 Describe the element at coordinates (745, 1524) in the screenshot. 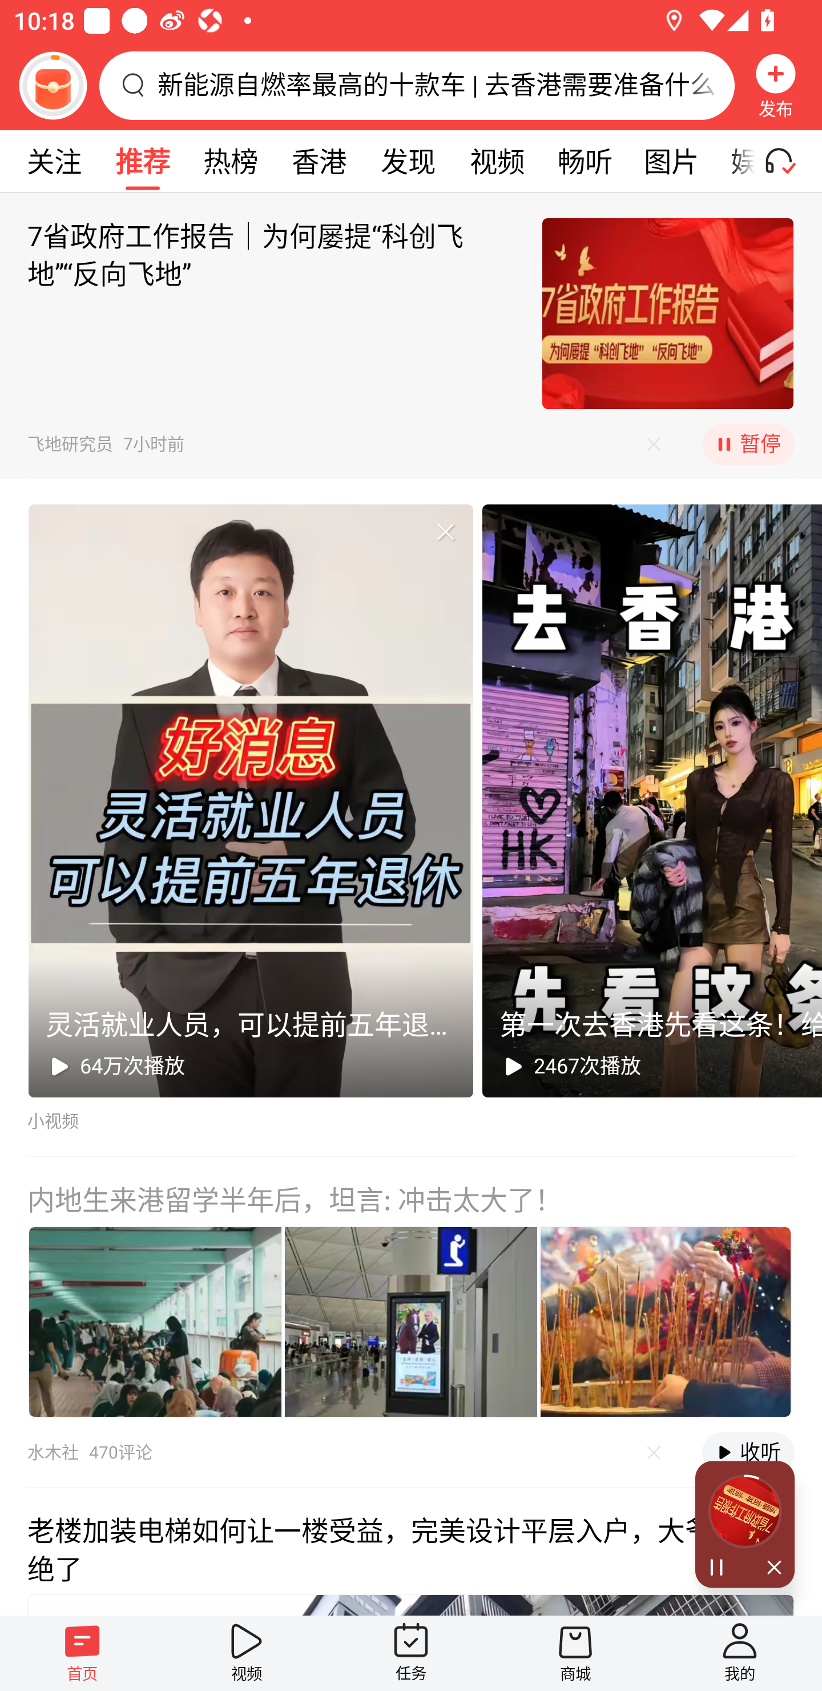

I see `当前进度 6% 暂停 关闭` at that location.